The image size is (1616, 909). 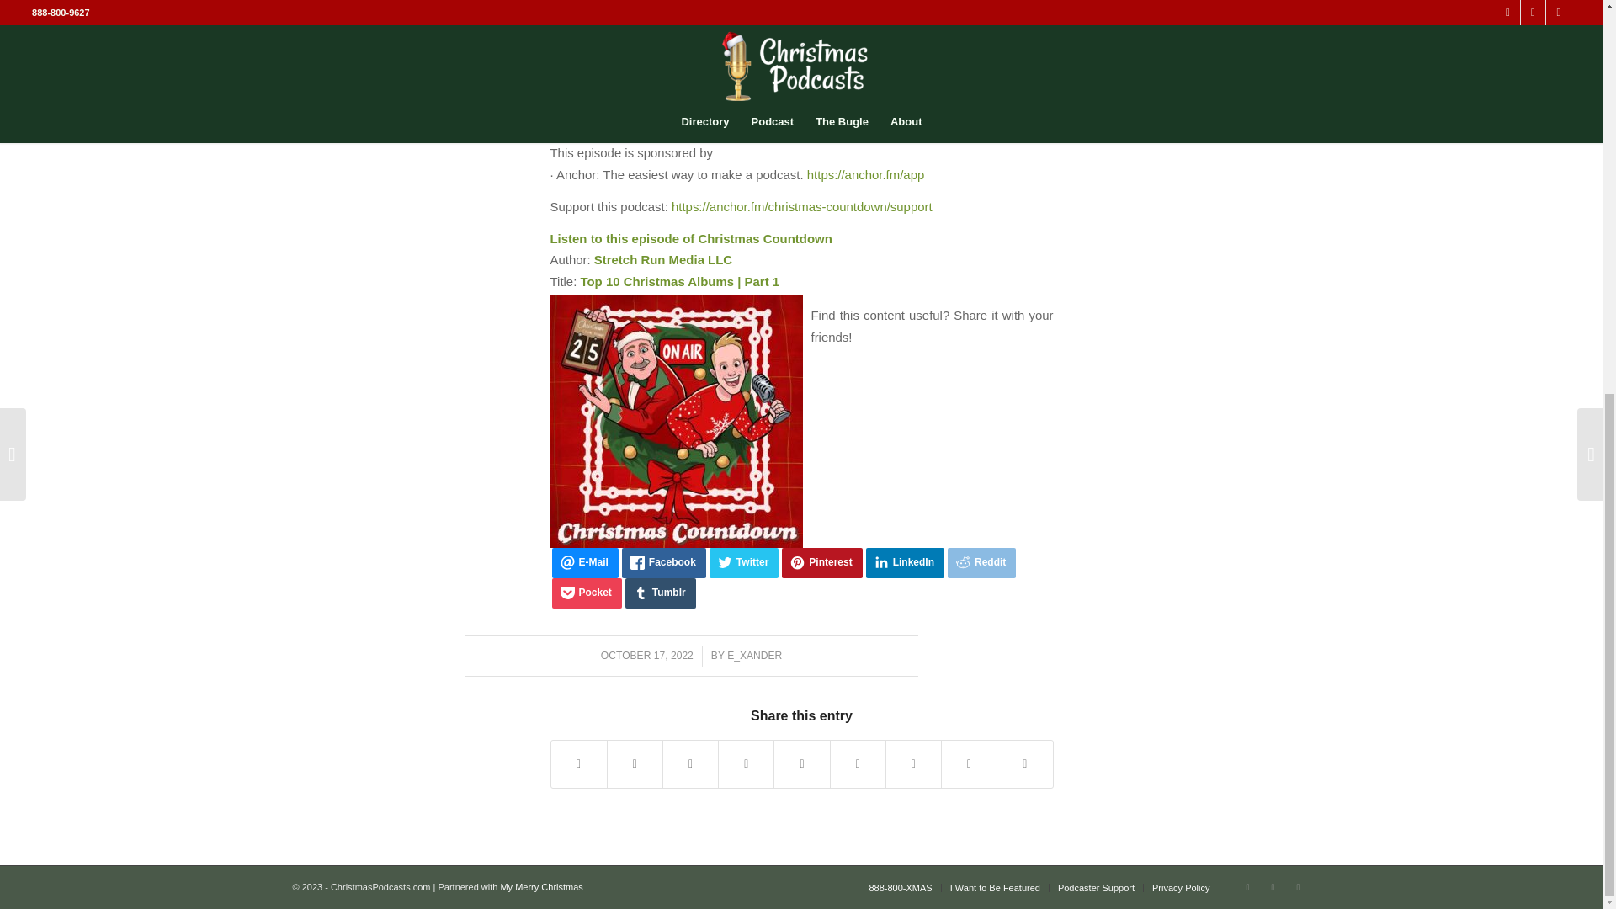 What do you see at coordinates (719, 5) in the screenshot?
I see `HERE` at bounding box center [719, 5].